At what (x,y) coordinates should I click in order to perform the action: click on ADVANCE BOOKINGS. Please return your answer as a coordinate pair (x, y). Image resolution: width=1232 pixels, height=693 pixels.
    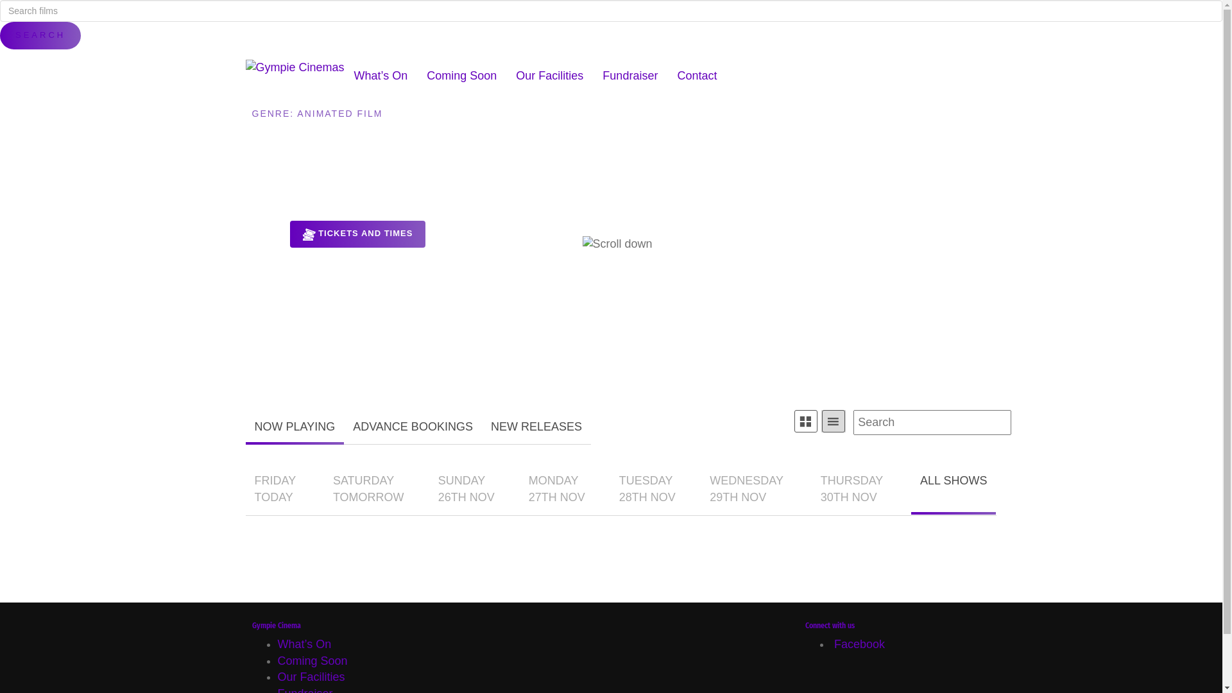
    Looking at the image, I should click on (413, 427).